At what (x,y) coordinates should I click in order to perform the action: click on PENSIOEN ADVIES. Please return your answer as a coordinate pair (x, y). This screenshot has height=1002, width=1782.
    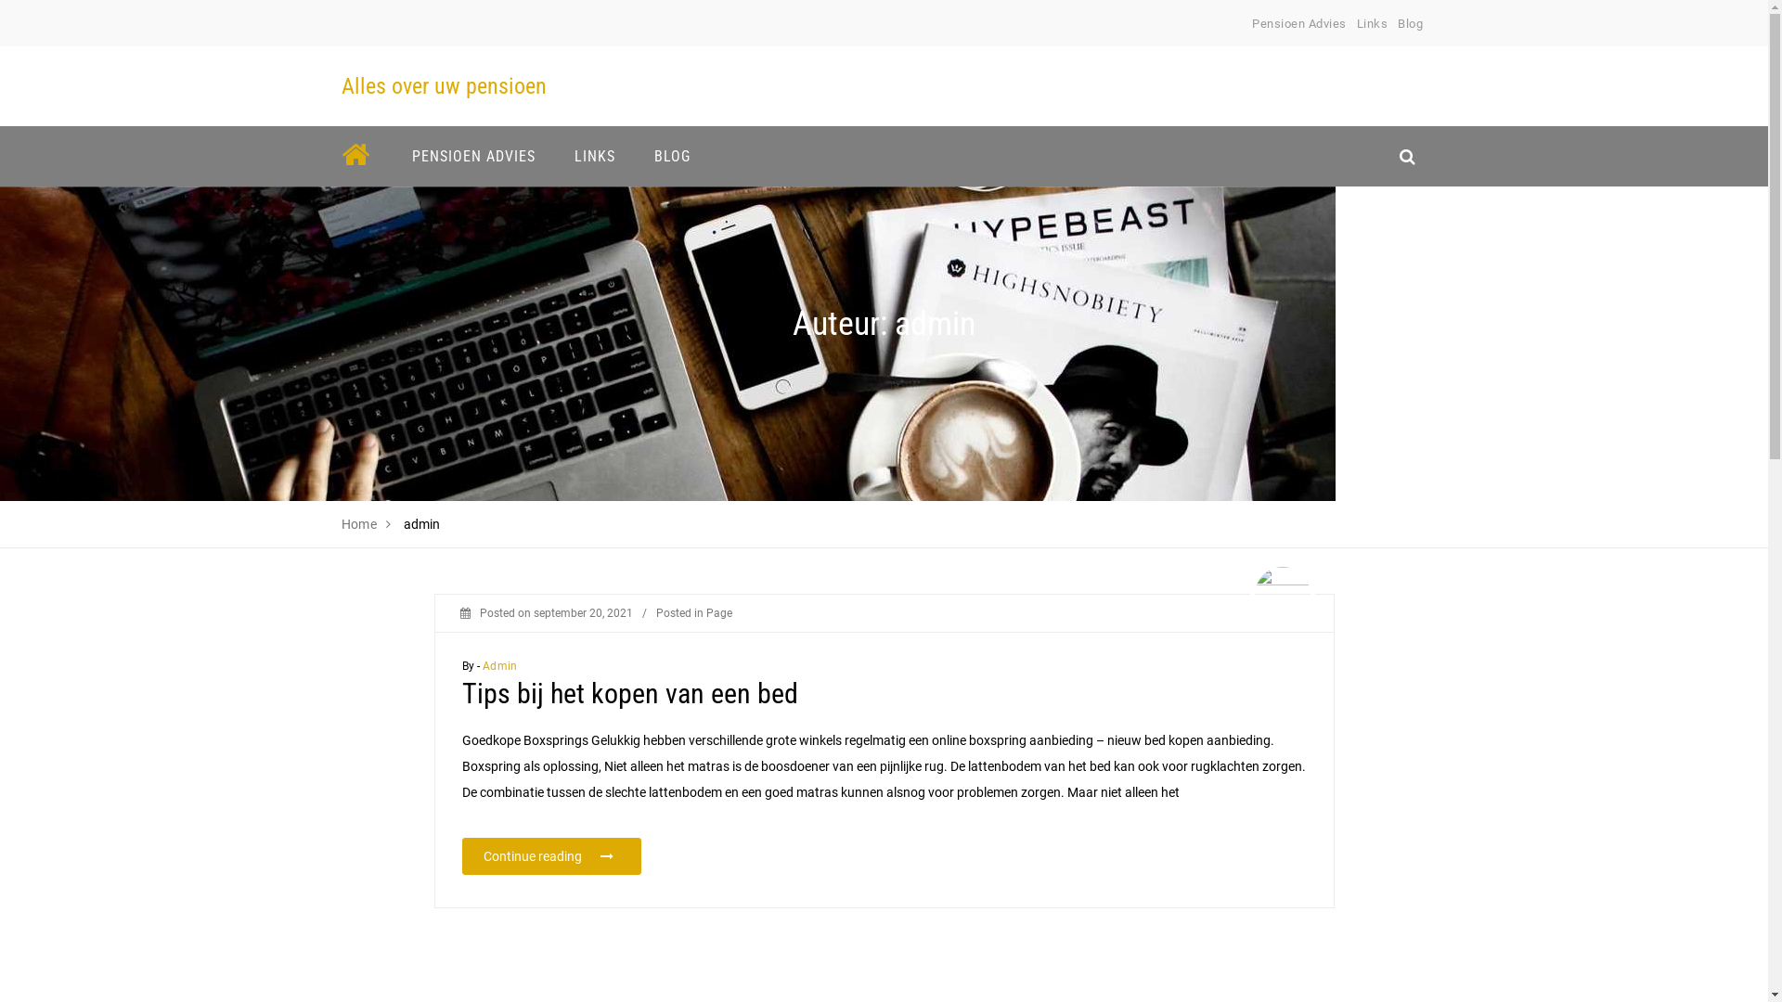
    Looking at the image, I should click on (473, 156).